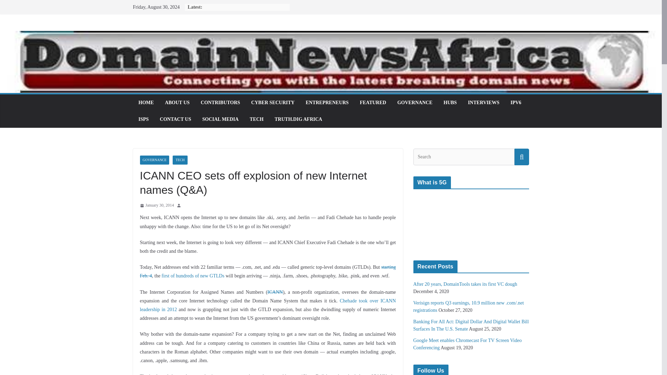 This screenshot has width=667, height=375. What do you see at coordinates (143, 119) in the screenshot?
I see `ISPS` at bounding box center [143, 119].